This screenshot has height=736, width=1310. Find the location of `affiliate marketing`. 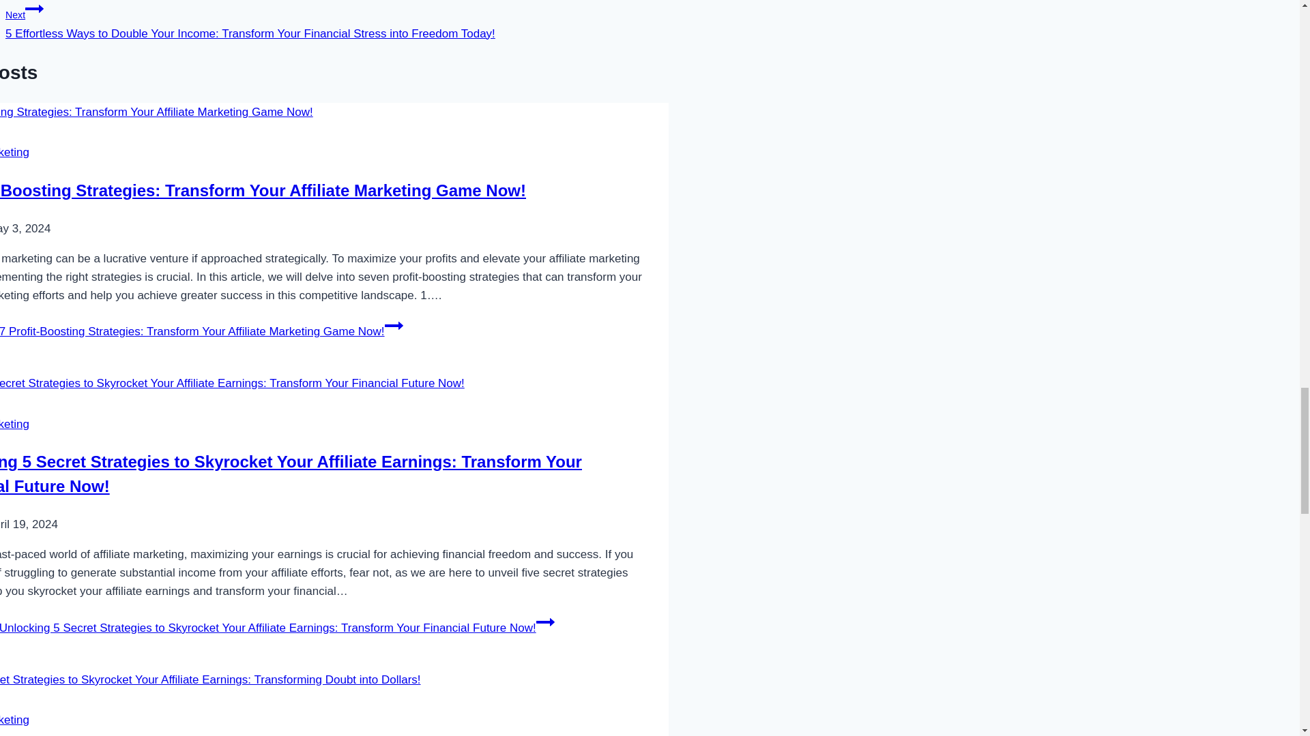

affiliate marketing is located at coordinates (14, 424).